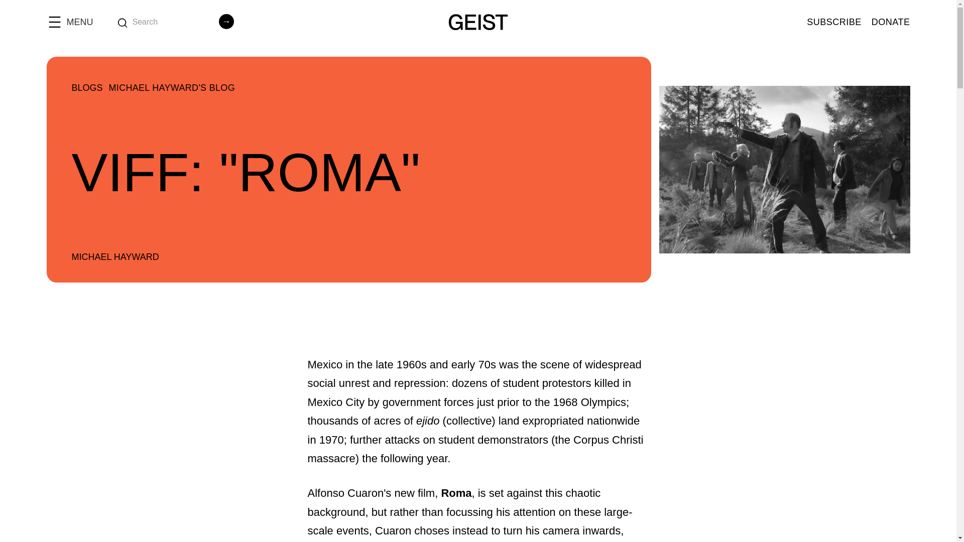 The width and height of the screenshot is (964, 542). What do you see at coordinates (891, 22) in the screenshot?
I see `DONATE` at bounding box center [891, 22].